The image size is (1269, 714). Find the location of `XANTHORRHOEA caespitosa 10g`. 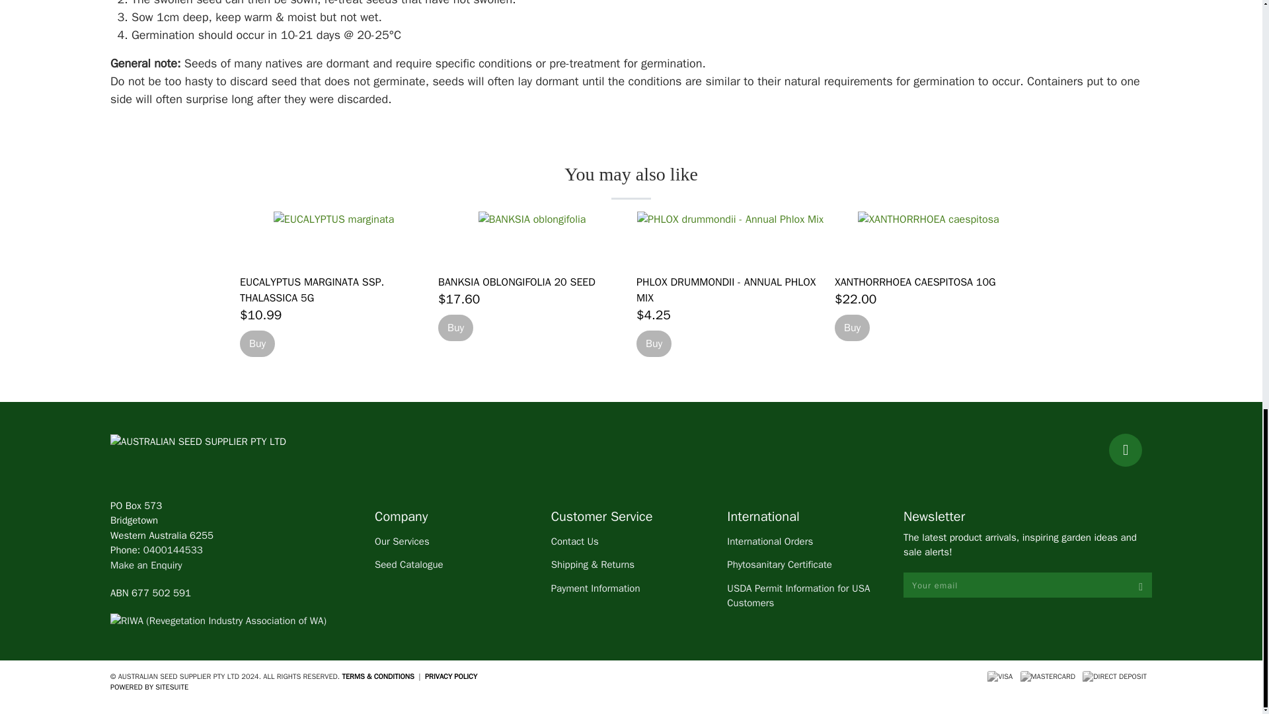

XANTHORRHOEA caespitosa 10g is located at coordinates (929, 237).